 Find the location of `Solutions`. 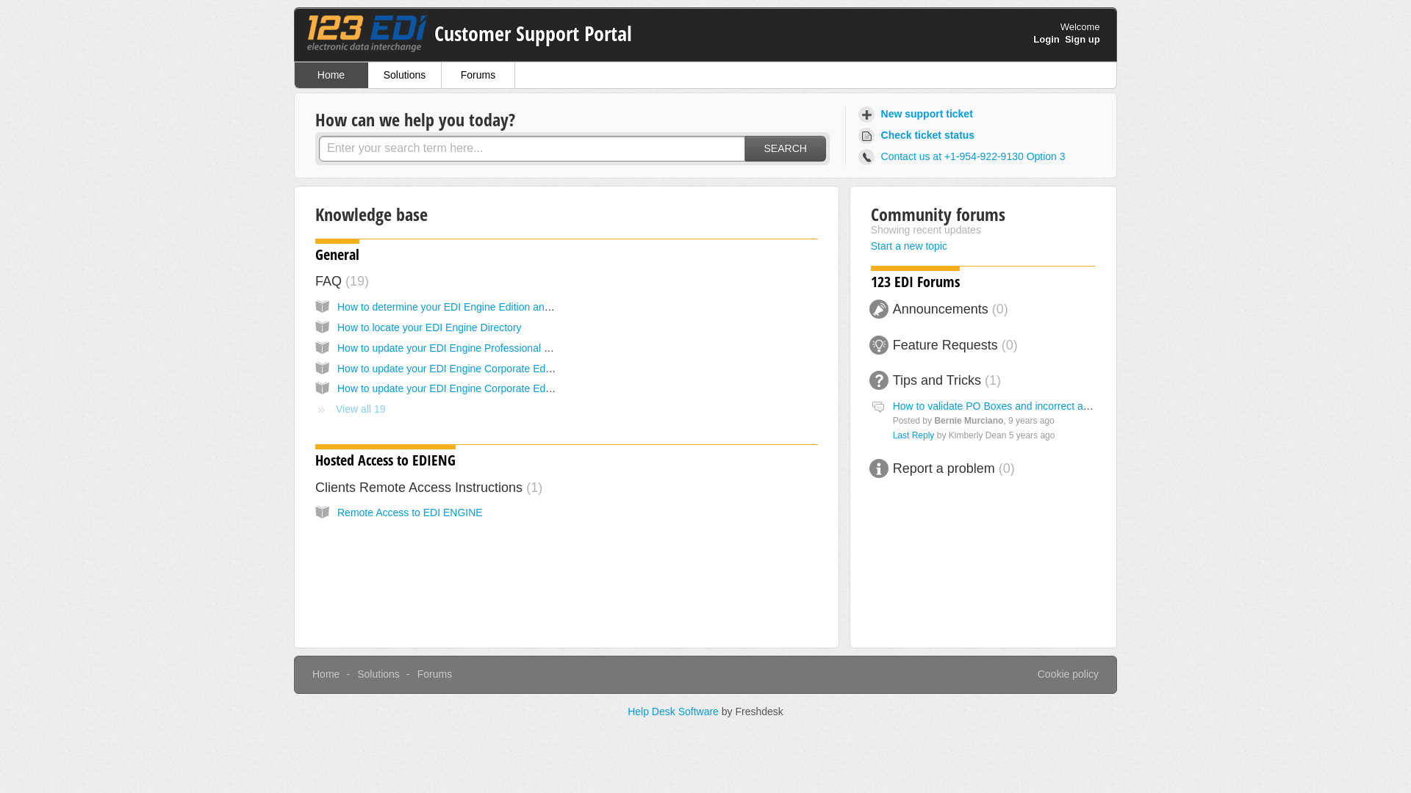

Solutions is located at coordinates (405, 75).